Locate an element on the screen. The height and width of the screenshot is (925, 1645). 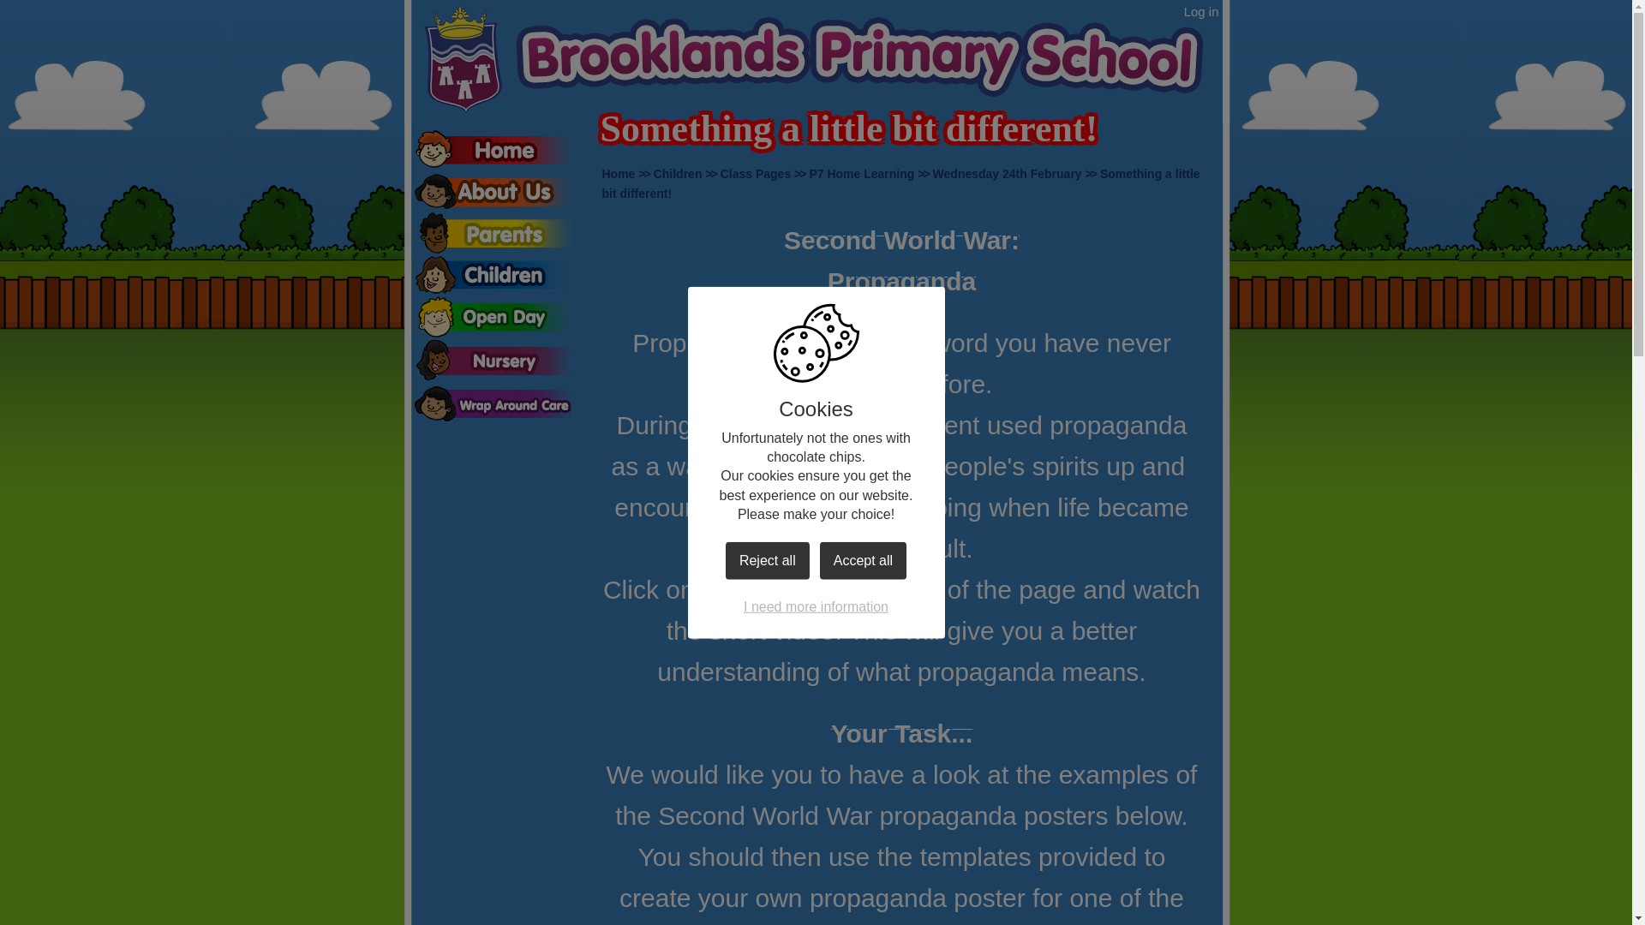
Children is located at coordinates (677, 173).